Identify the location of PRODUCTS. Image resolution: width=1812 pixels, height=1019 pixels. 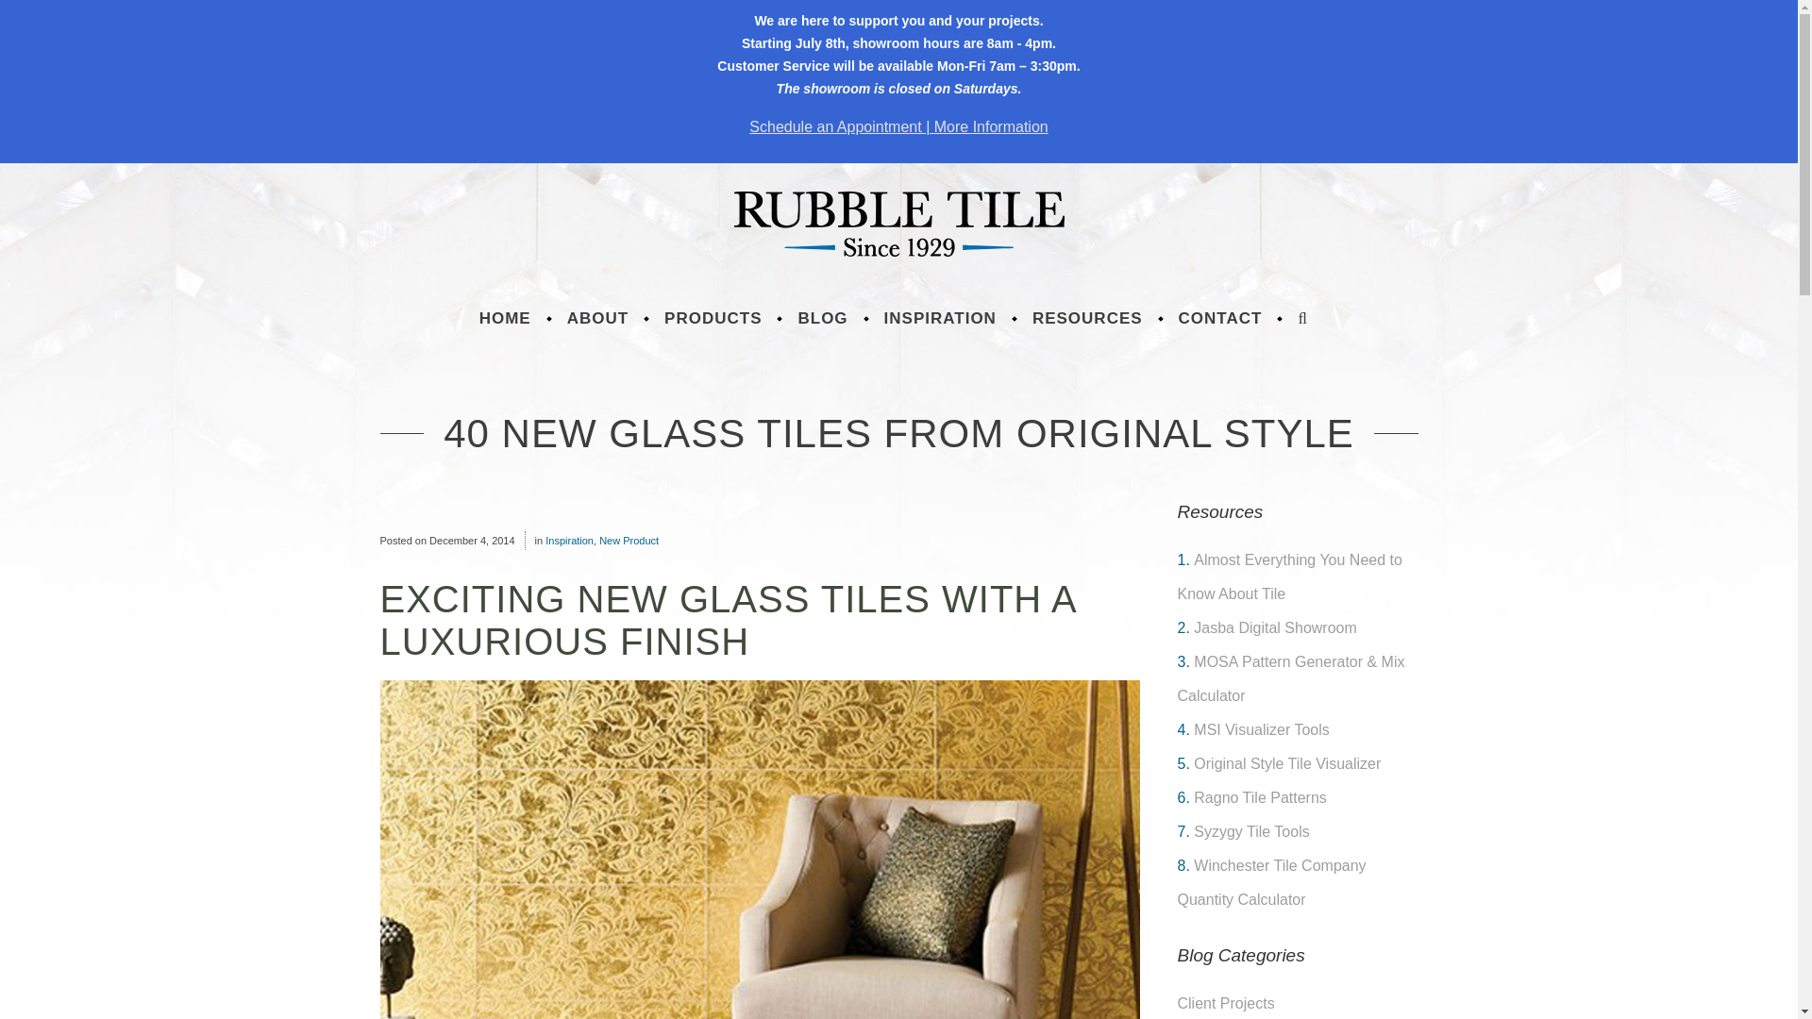
(713, 319).